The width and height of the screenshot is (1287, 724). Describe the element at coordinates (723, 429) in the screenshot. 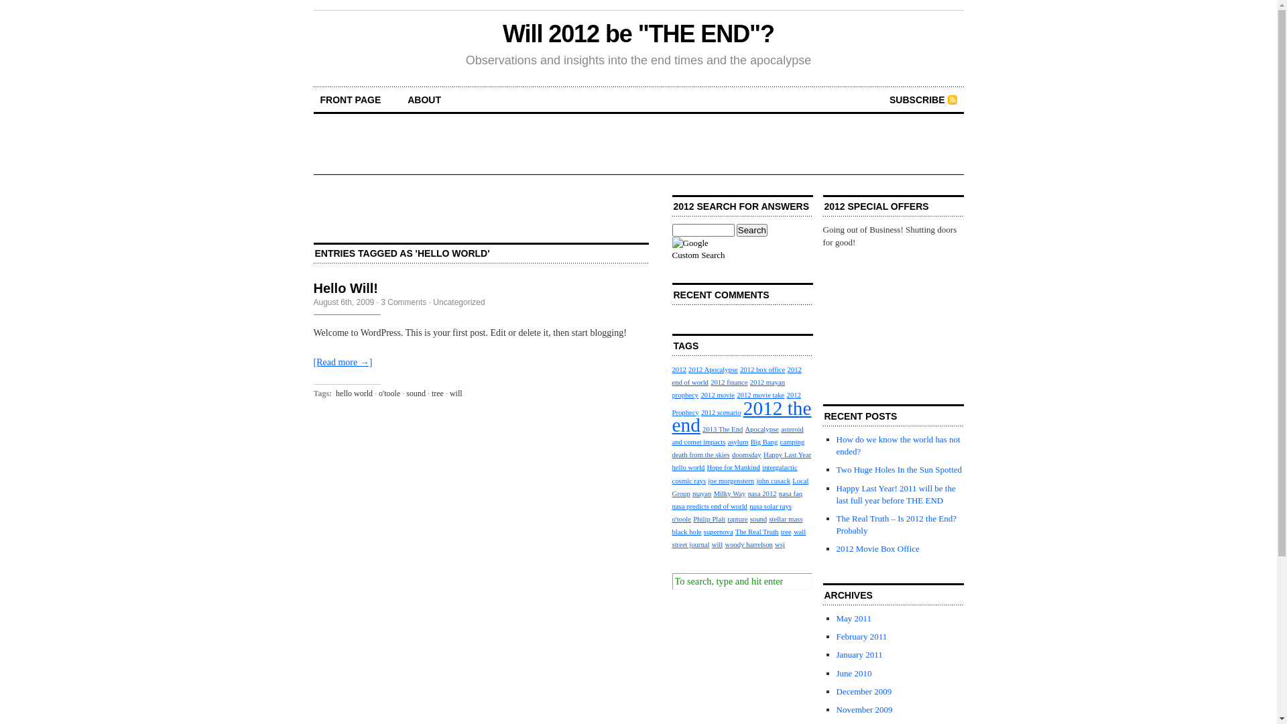

I see `2013 The End` at that location.